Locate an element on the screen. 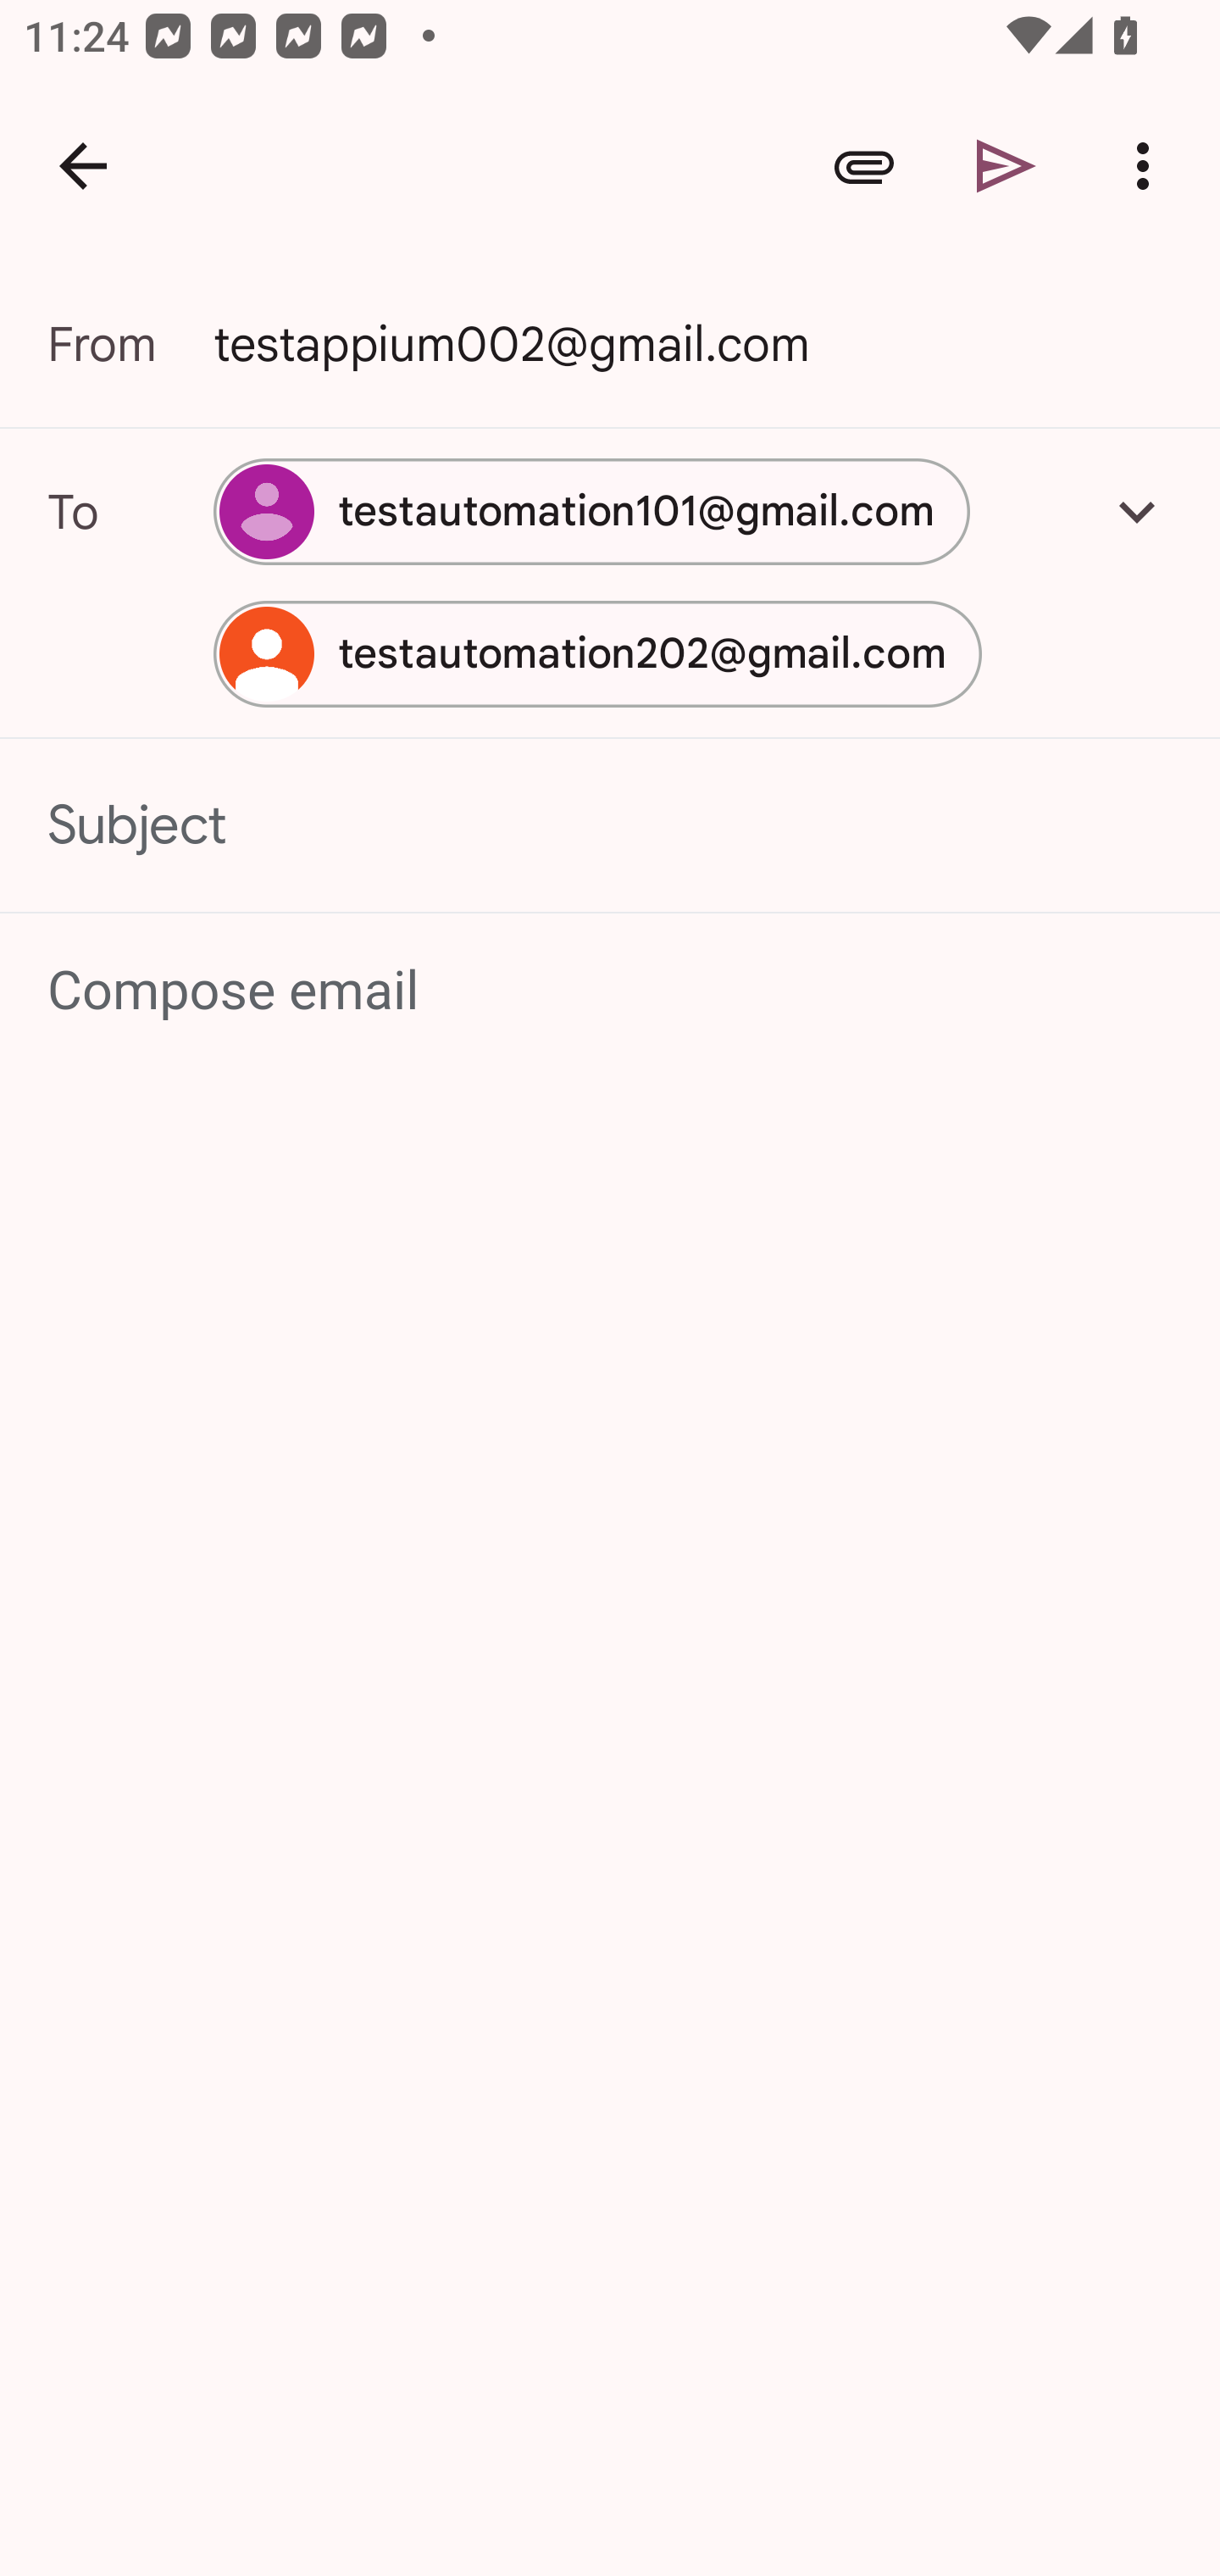 The width and height of the screenshot is (1220, 2576). Send is located at coordinates (1006, 166).